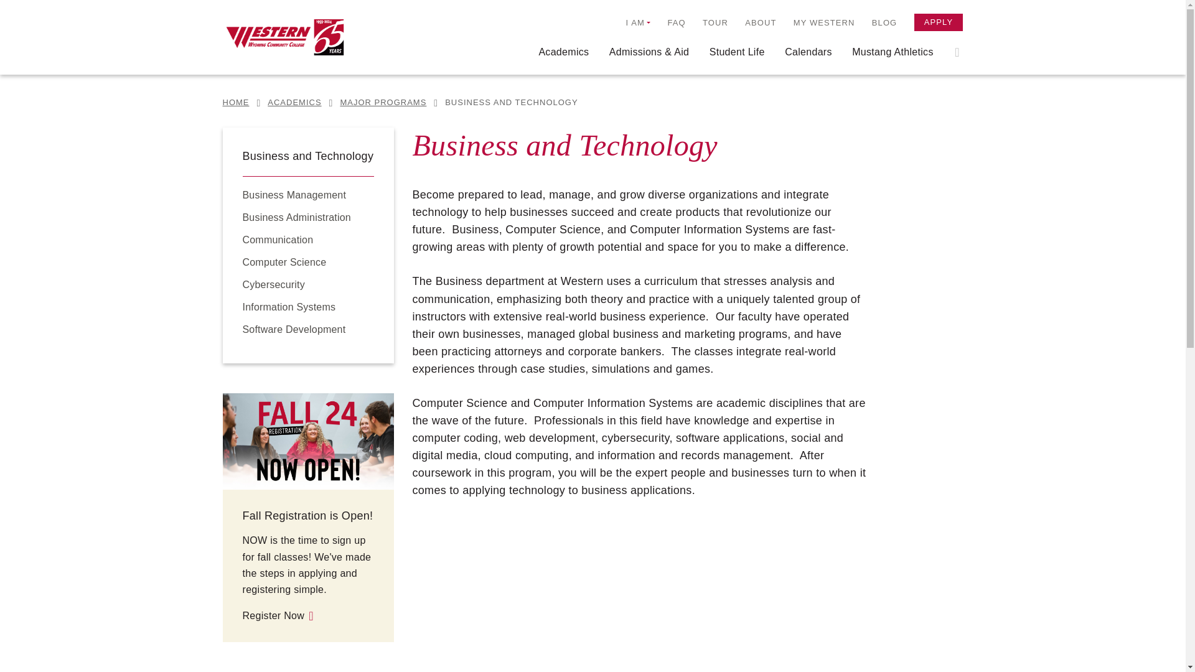 The image size is (1195, 672). Describe the element at coordinates (296, 217) in the screenshot. I see `Business` at that location.